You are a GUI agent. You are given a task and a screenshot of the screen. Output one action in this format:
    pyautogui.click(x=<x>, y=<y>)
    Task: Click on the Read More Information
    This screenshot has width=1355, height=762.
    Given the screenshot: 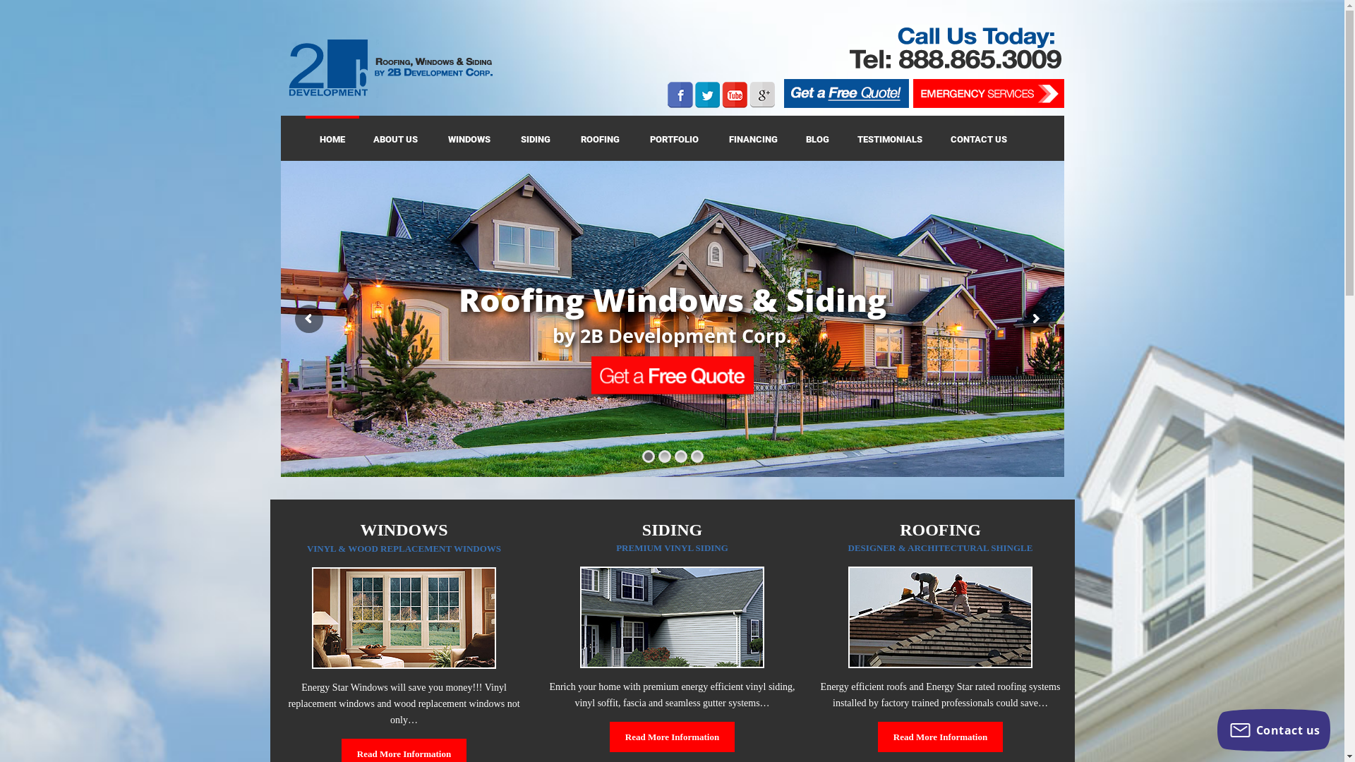 What is the action you would take?
    pyautogui.click(x=940, y=737)
    